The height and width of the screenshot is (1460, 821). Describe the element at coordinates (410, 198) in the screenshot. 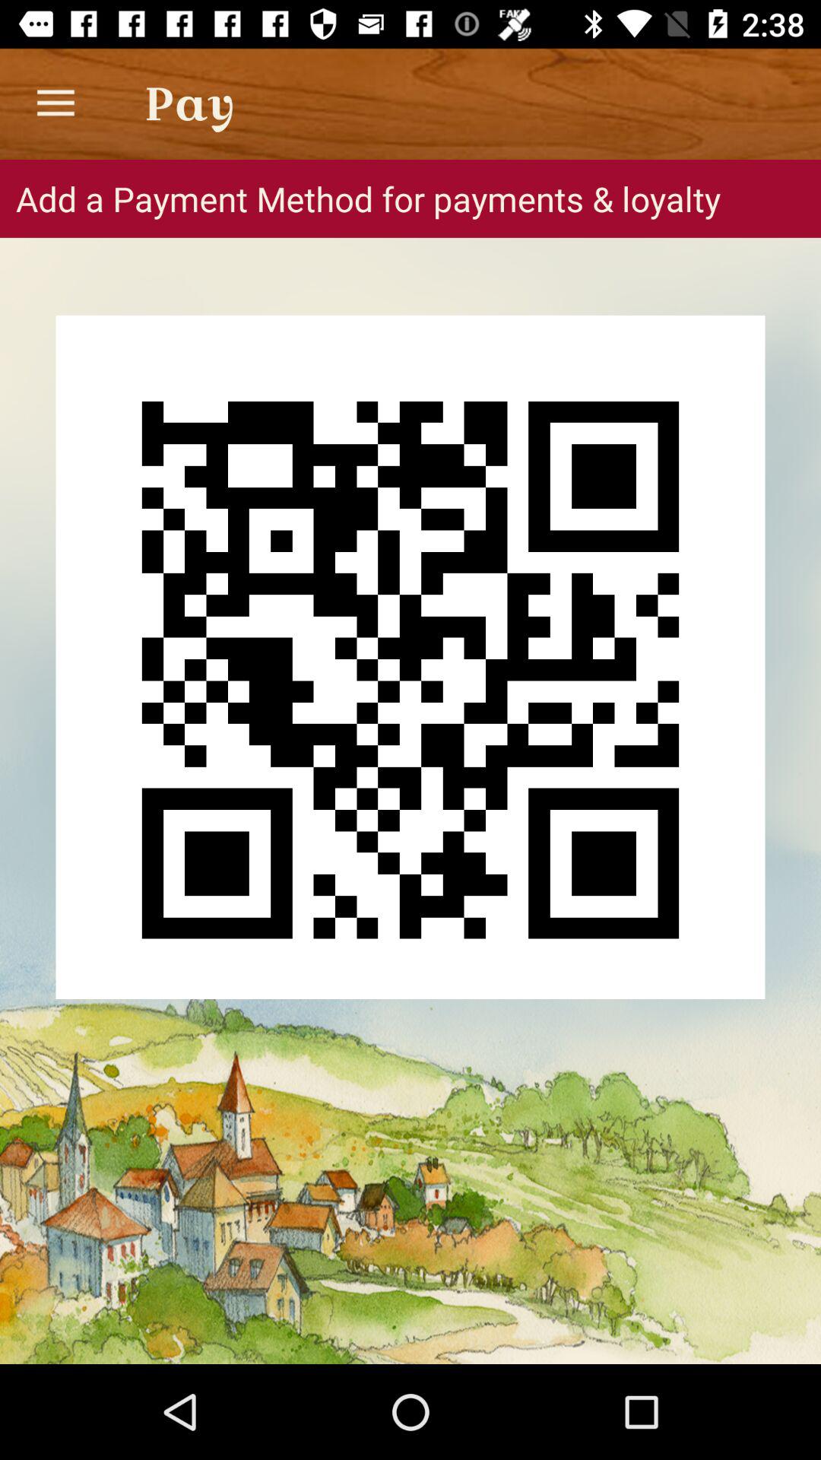

I see `scroll to add a payment` at that location.